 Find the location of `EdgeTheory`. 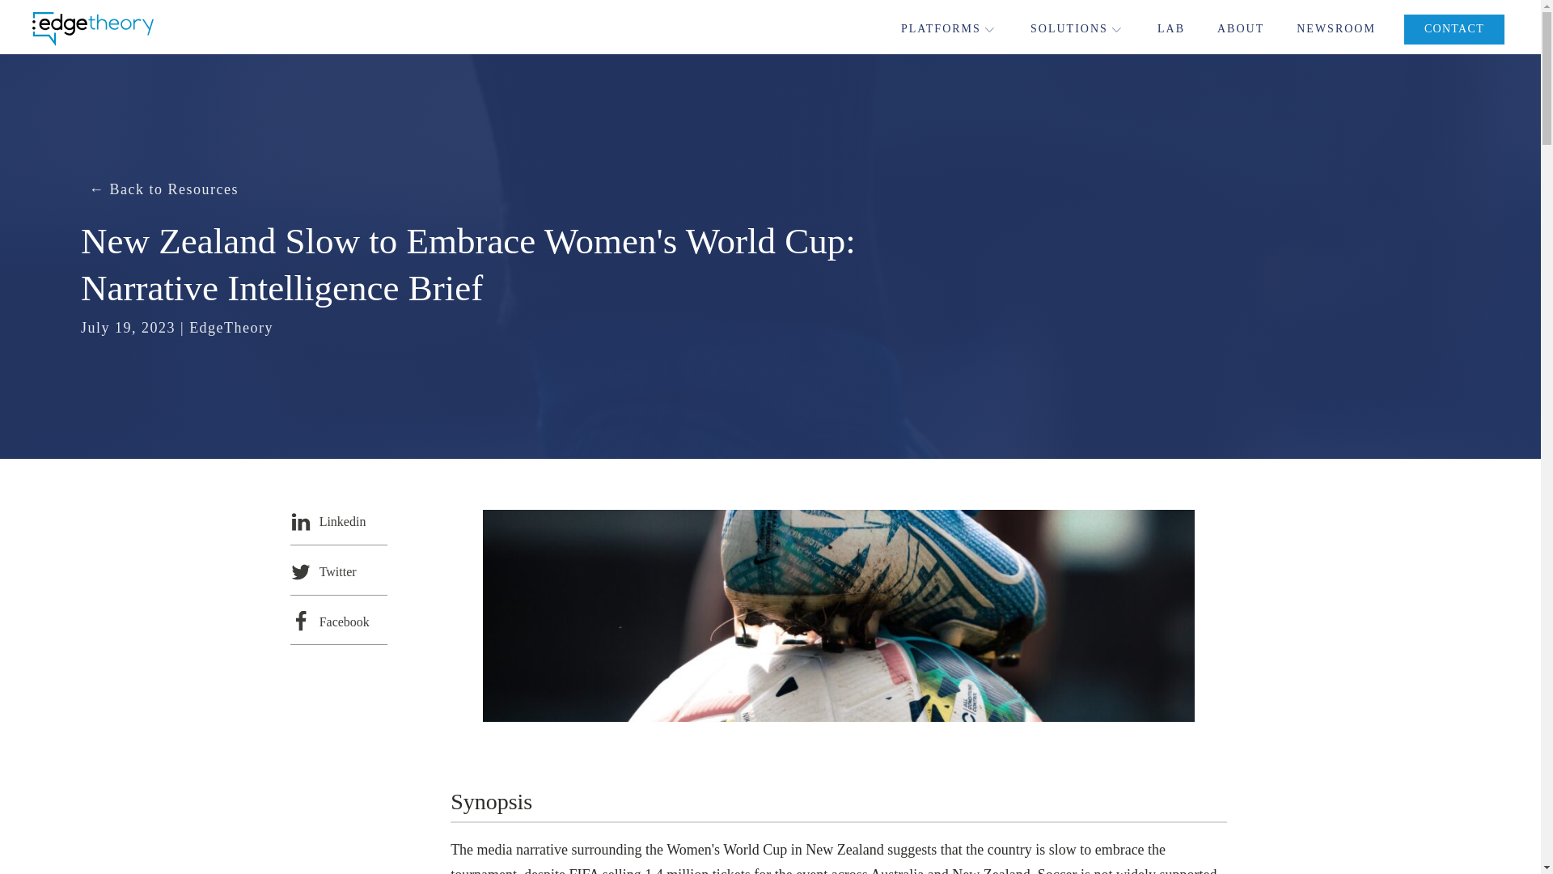

EdgeTheory is located at coordinates (231, 327).